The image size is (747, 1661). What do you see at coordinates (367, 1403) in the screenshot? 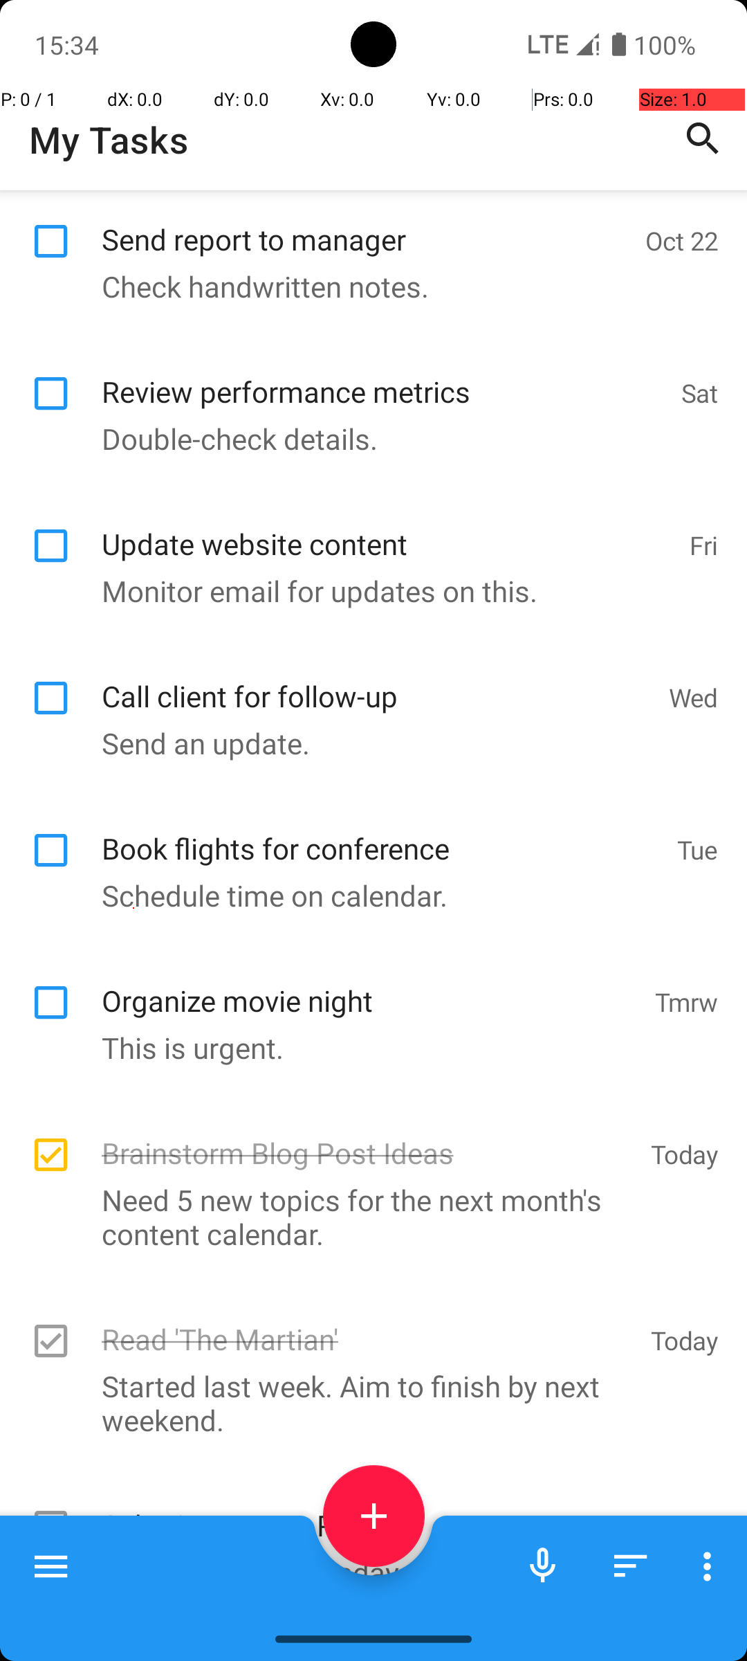
I see `Started last week. Aim to finish by next weekend.` at bounding box center [367, 1403].